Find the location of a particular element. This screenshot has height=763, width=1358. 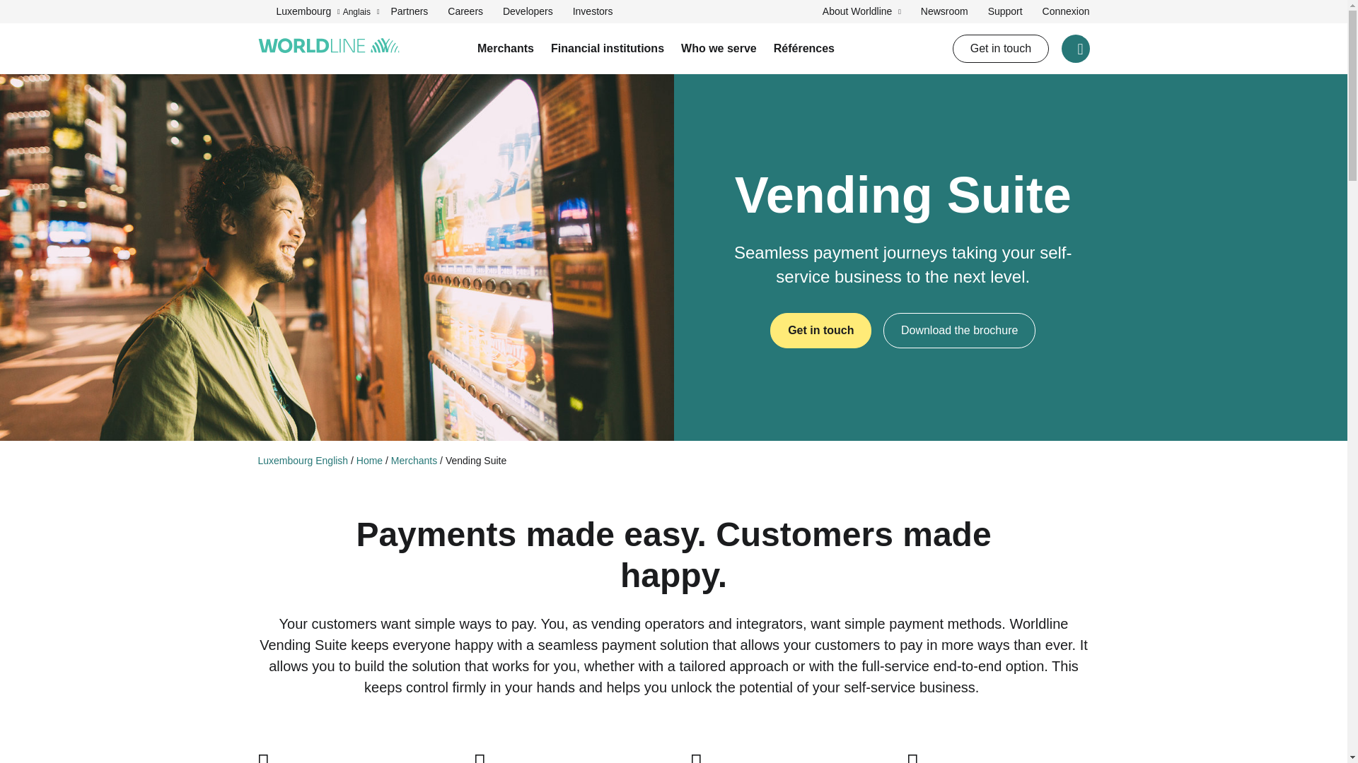

Luxembourg Anglais is located at coordinates (318, 11).